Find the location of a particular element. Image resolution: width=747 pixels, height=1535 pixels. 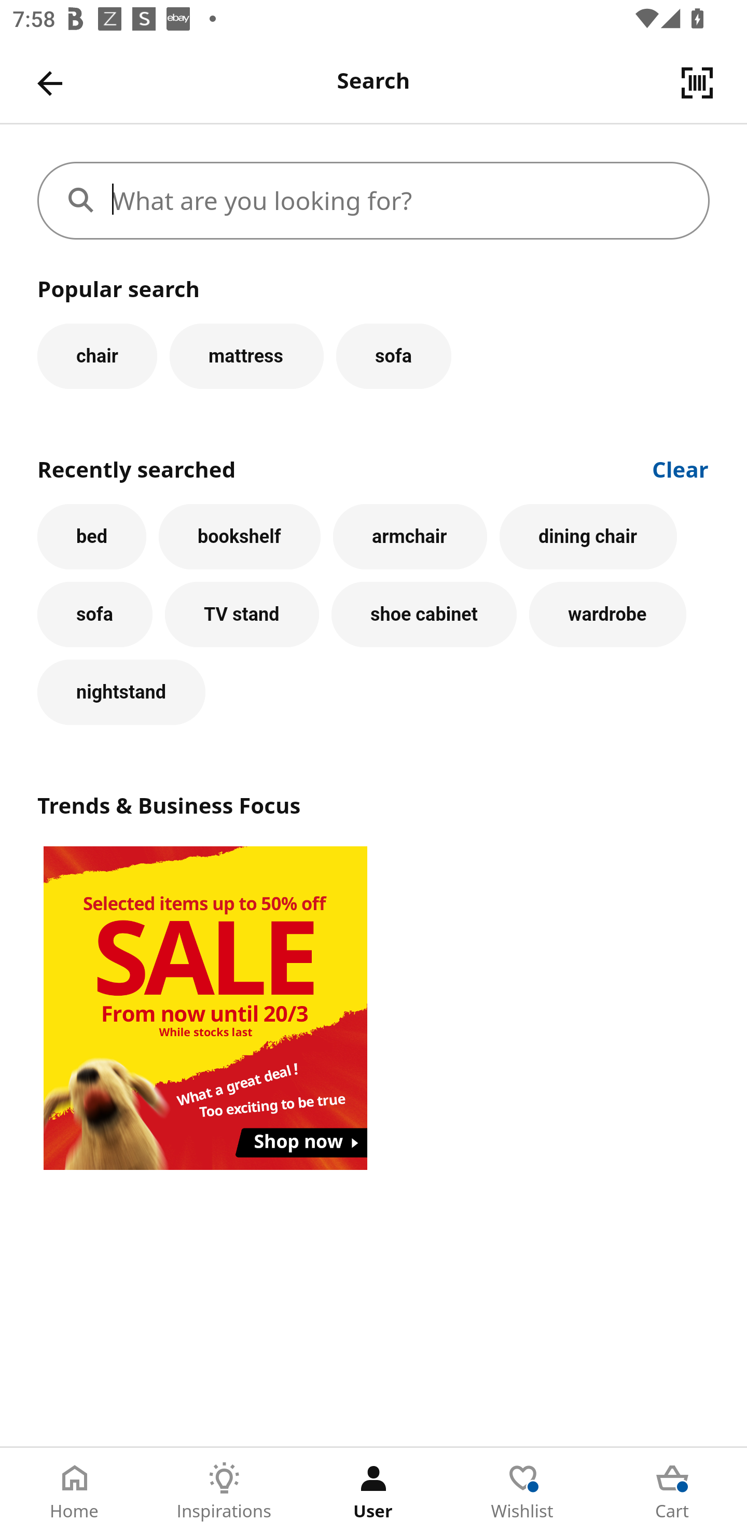

armchair is located at coordinates (410, 536).